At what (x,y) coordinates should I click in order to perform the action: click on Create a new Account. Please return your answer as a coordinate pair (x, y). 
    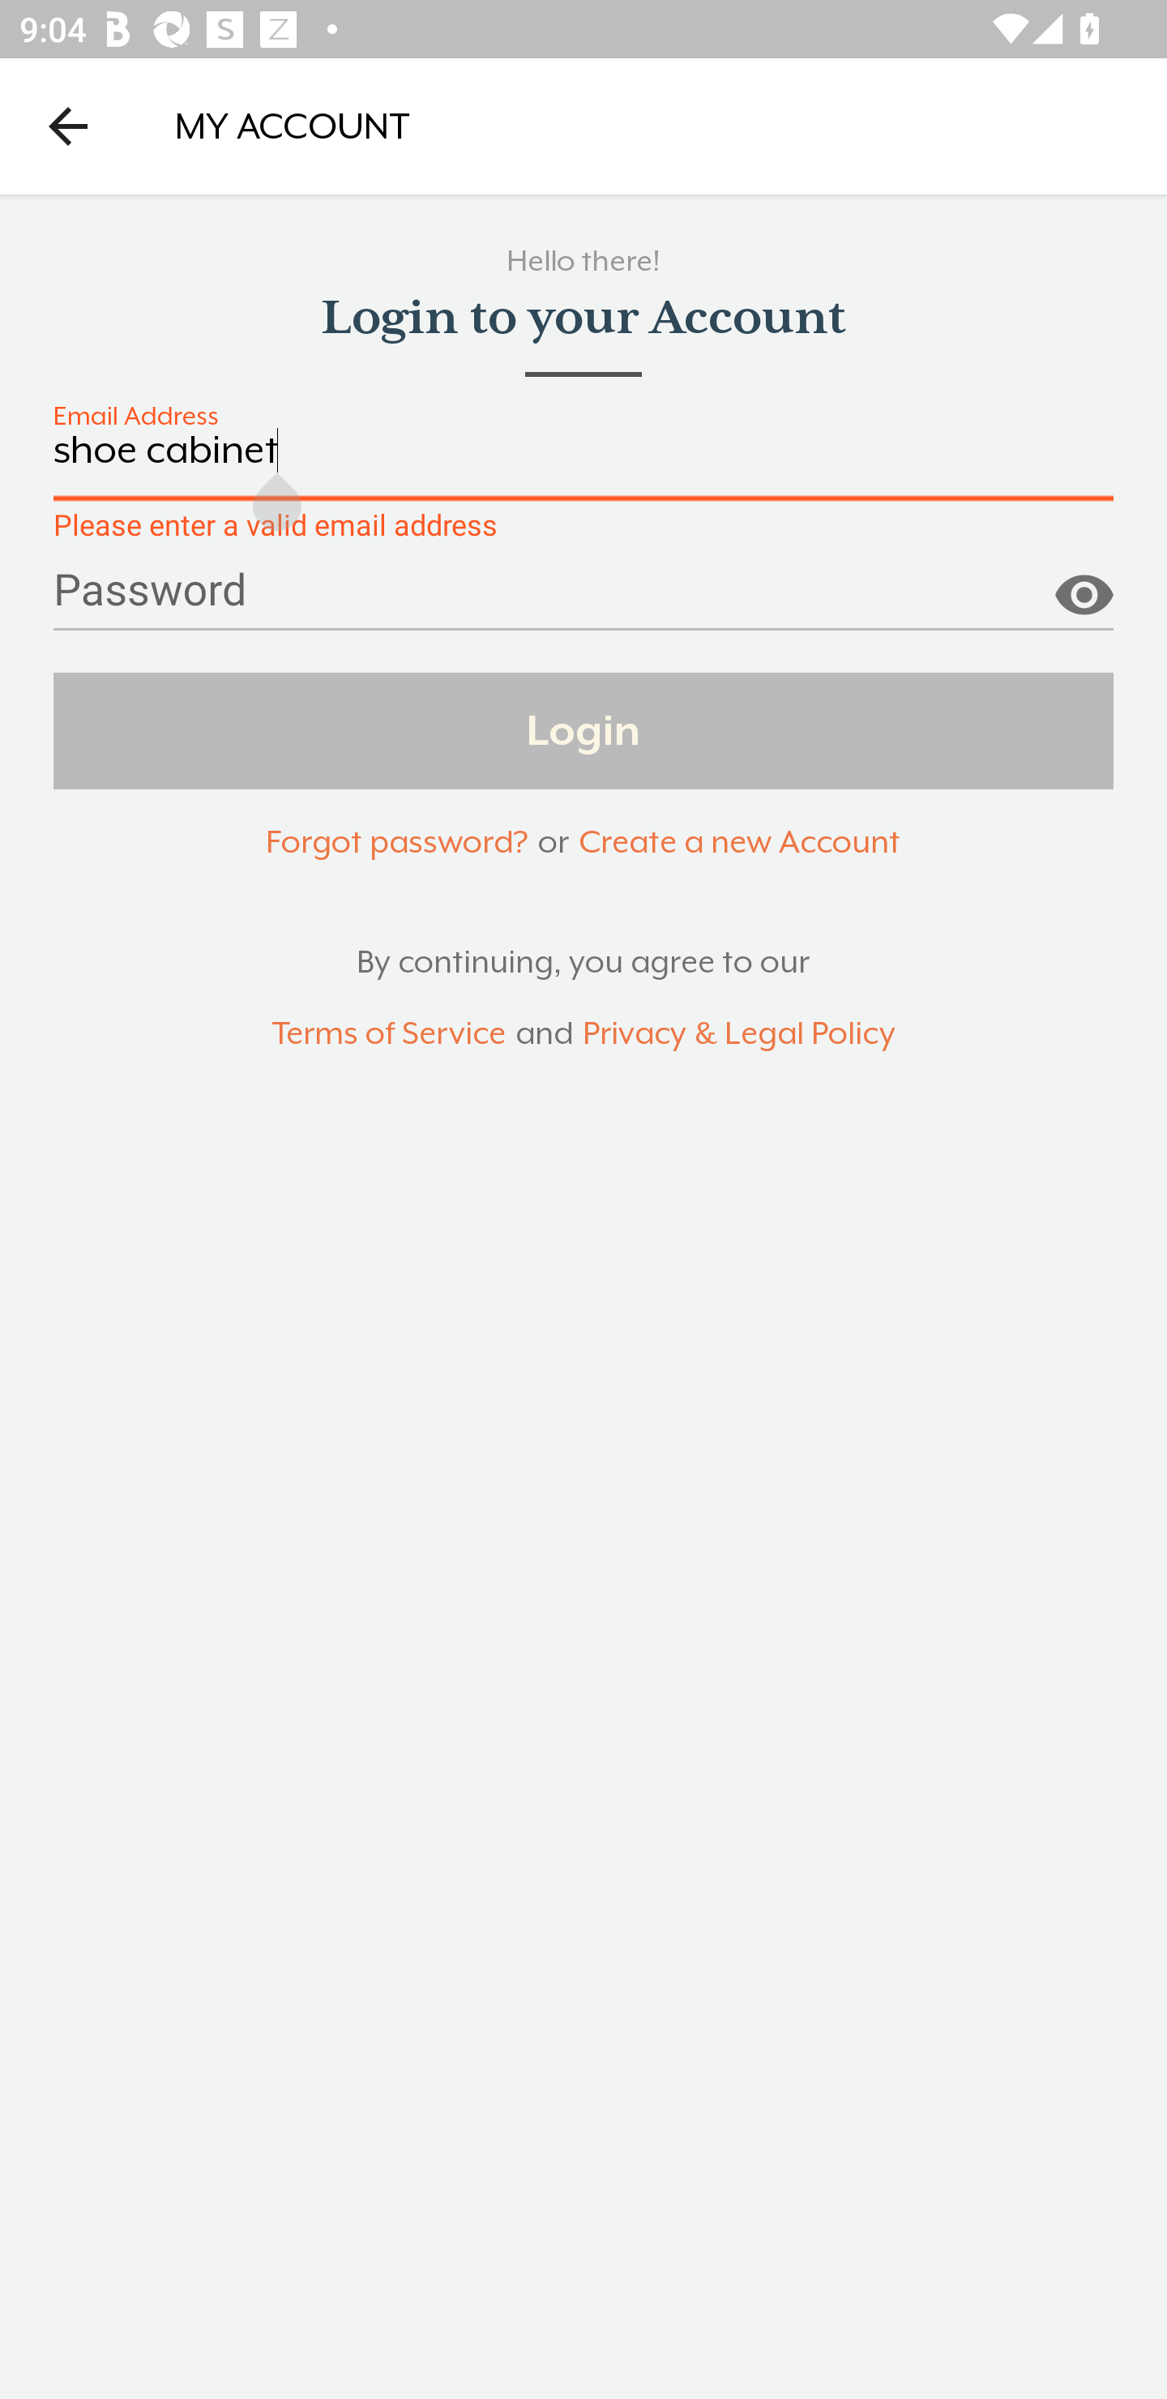
    Looking at the image, I should click on (739, 841).